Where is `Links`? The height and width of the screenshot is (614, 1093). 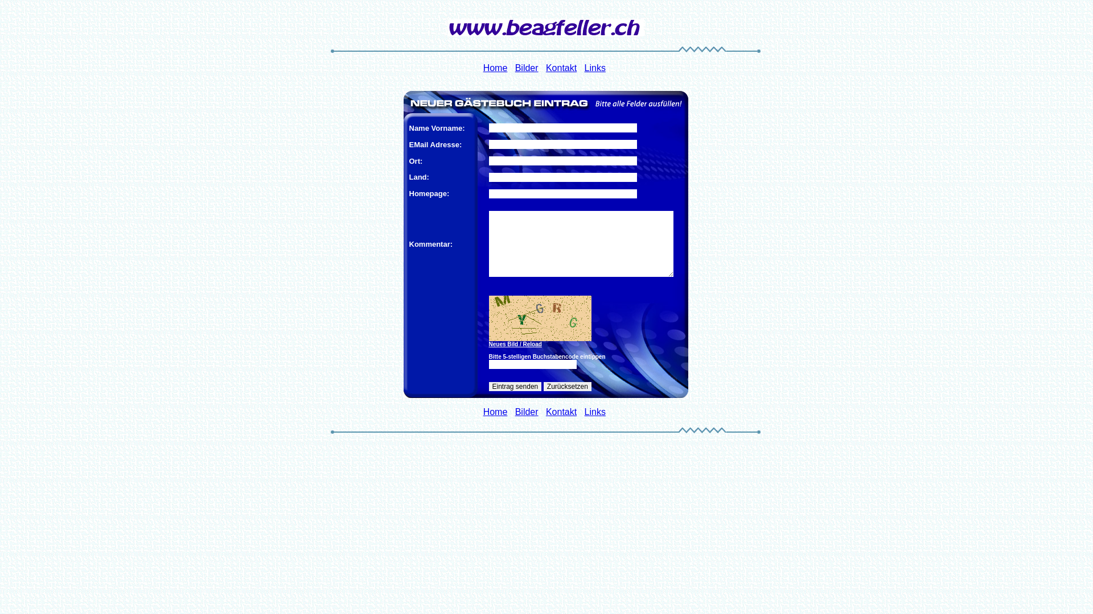
Links is located at coordinates (595, 68).